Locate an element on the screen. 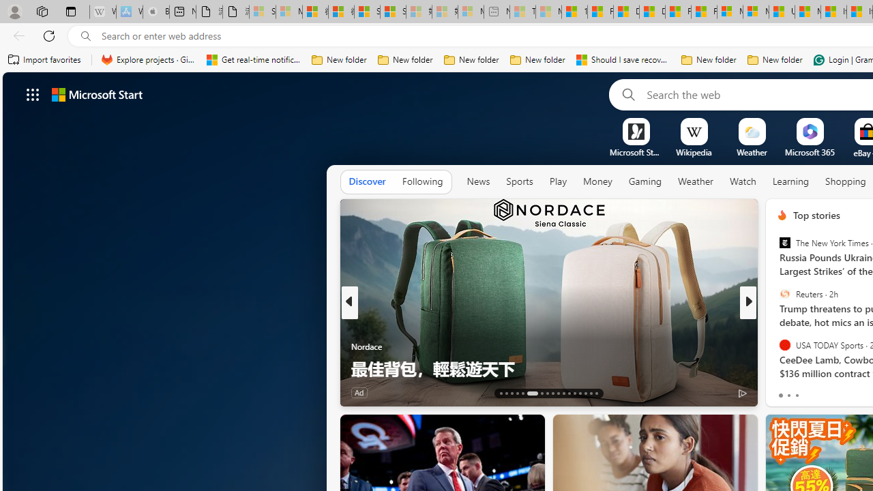 This screenshot has height=491, width=873. AutomationID: tab-23 is located at coordinates (563, 393).